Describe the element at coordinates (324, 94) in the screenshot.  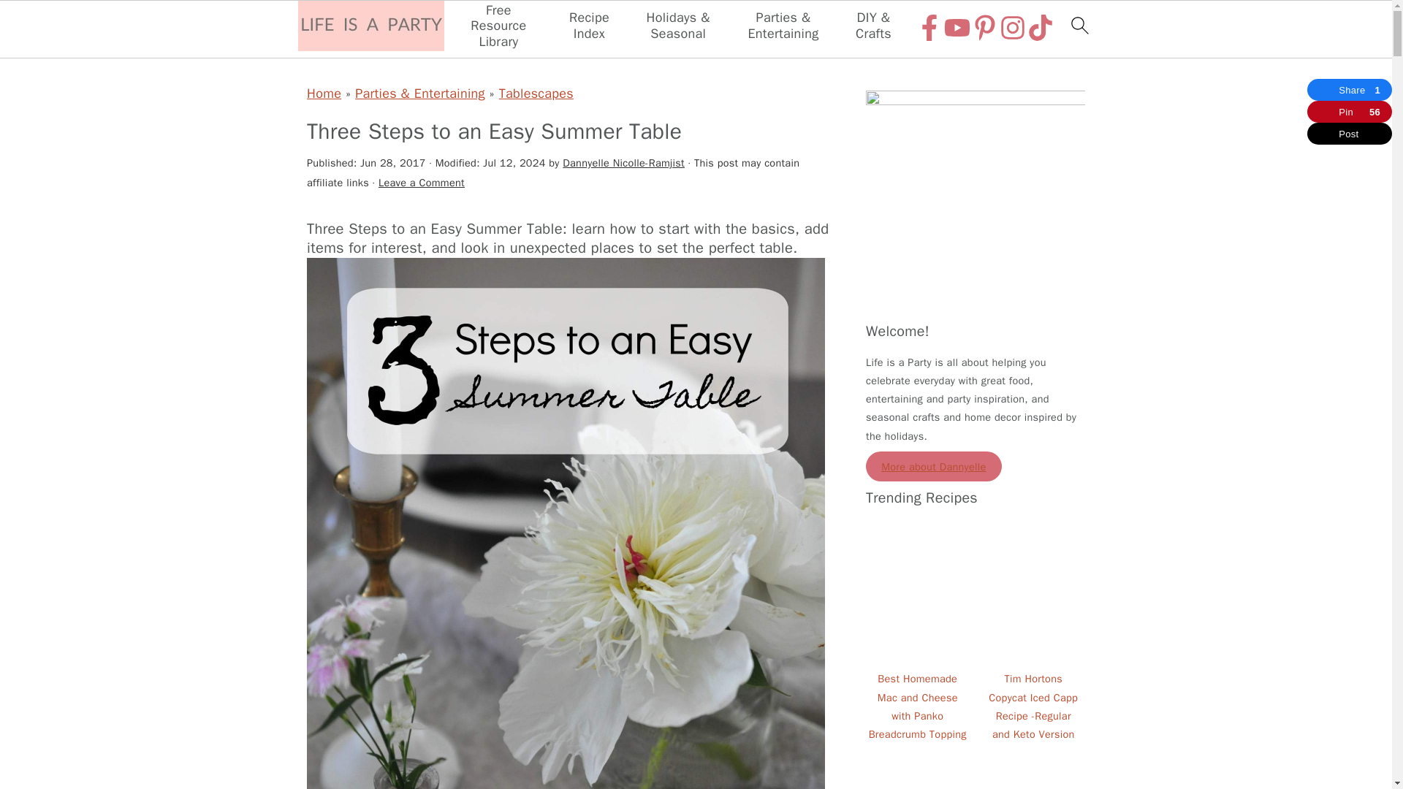
I see `Home` at that location.